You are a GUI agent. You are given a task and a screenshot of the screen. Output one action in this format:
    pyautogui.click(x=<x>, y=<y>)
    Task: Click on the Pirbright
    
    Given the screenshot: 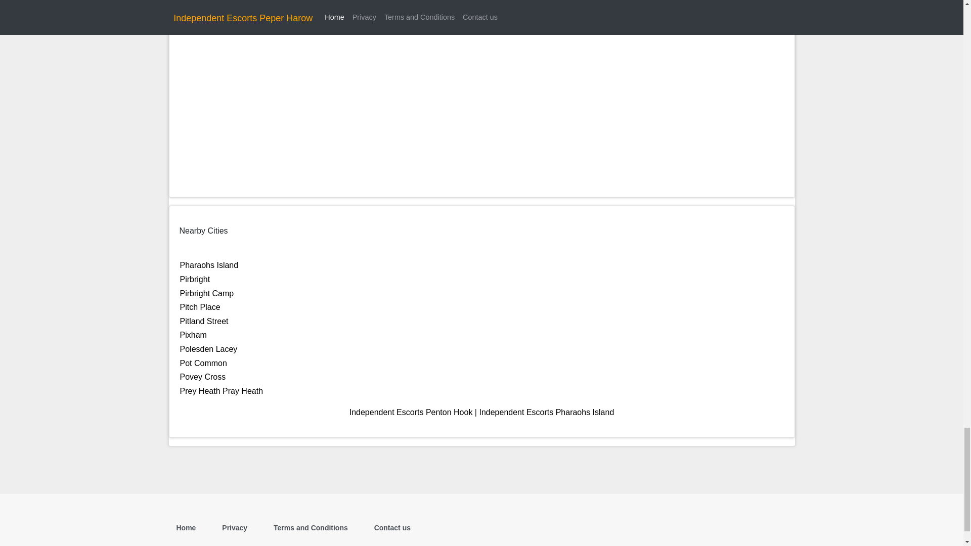 What is the action you would take?
    pyautogui.click(x=195, y=279)
    